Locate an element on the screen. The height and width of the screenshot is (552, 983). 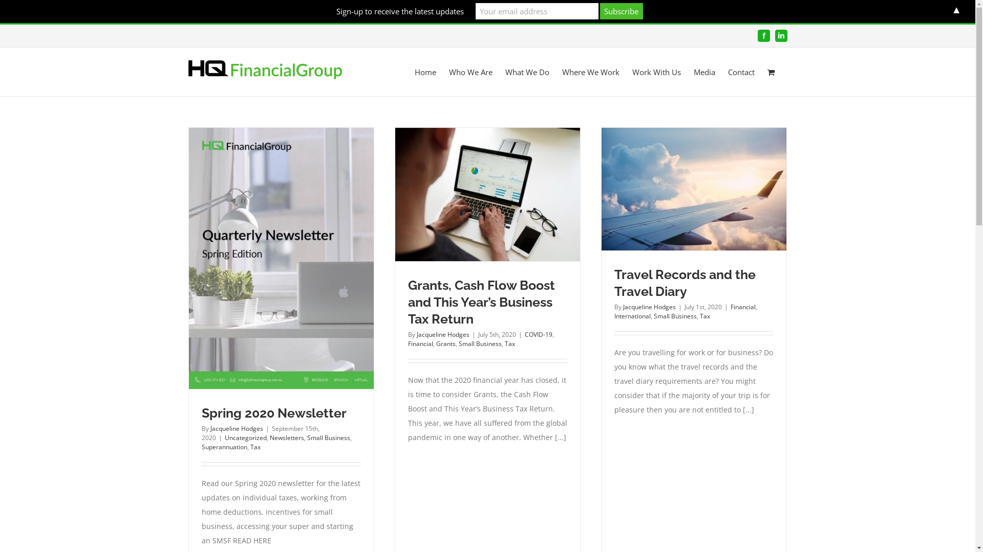
LinkedIn is located at coordinates (781, 36).